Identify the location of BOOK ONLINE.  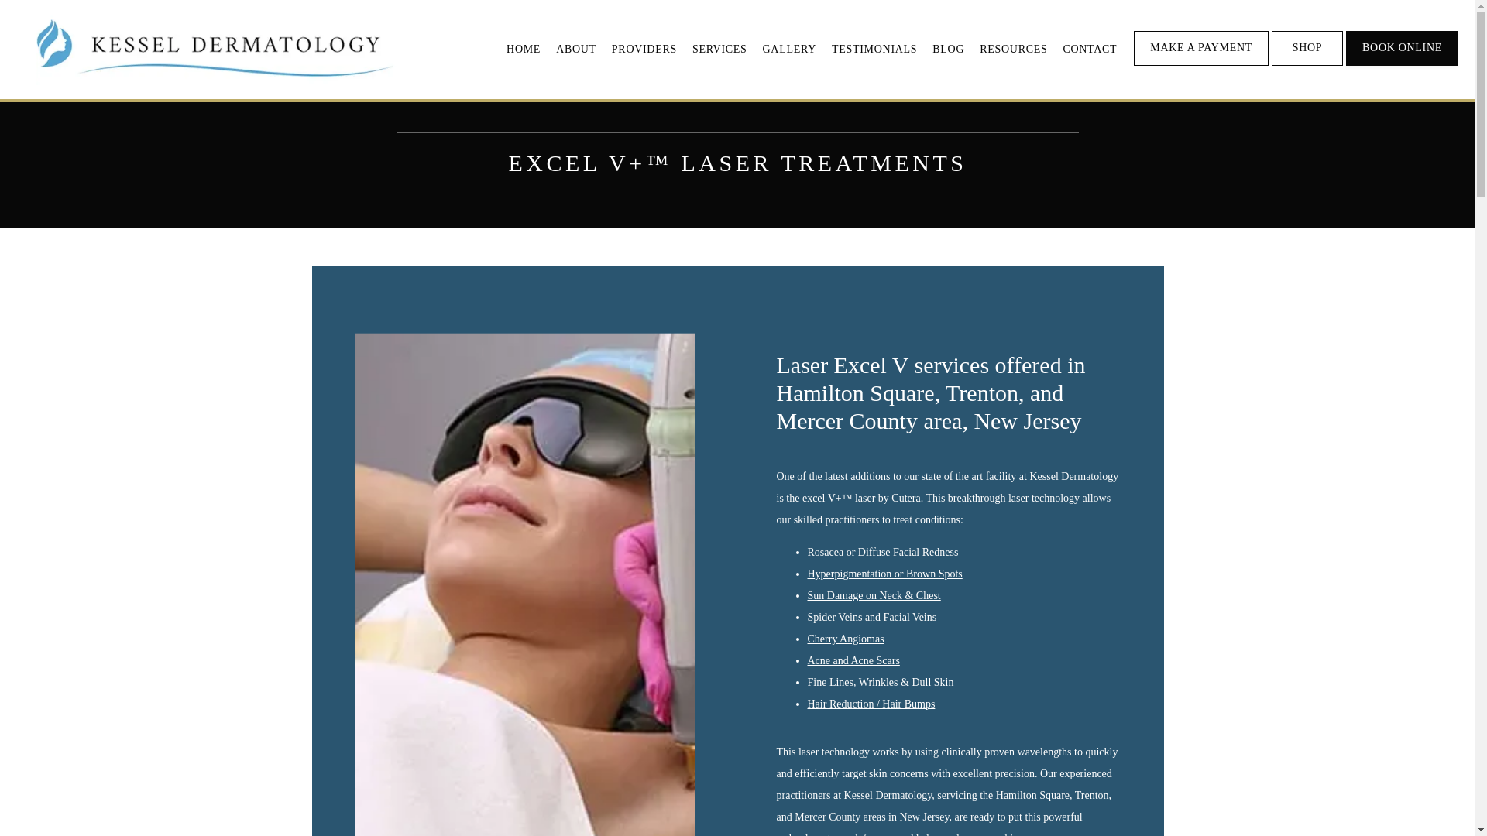
(1402, 63).